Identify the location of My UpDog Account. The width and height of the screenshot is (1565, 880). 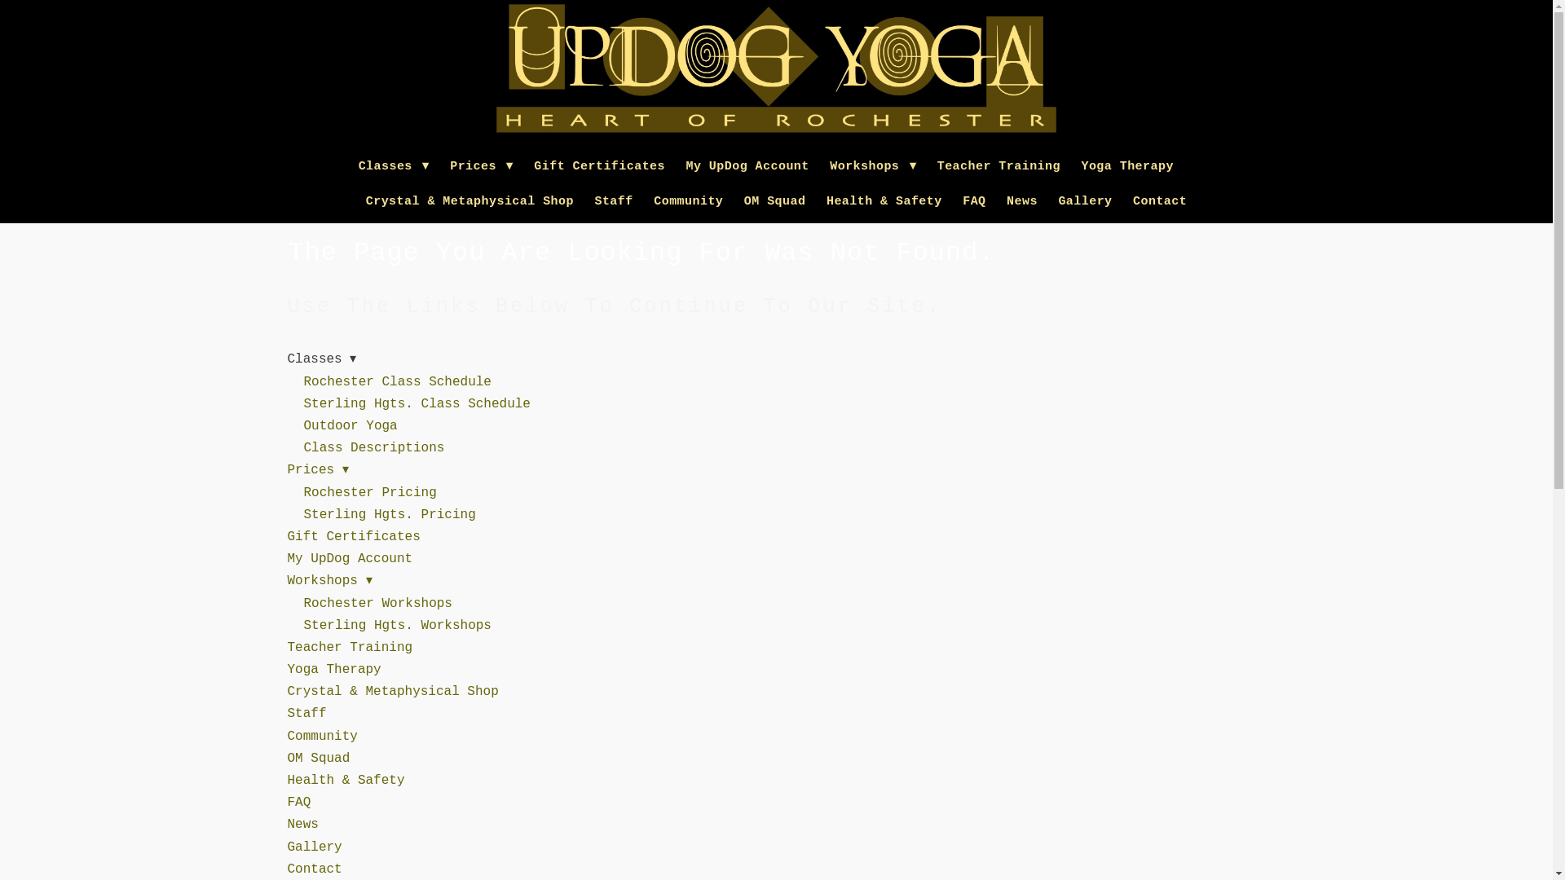
(747, 166).